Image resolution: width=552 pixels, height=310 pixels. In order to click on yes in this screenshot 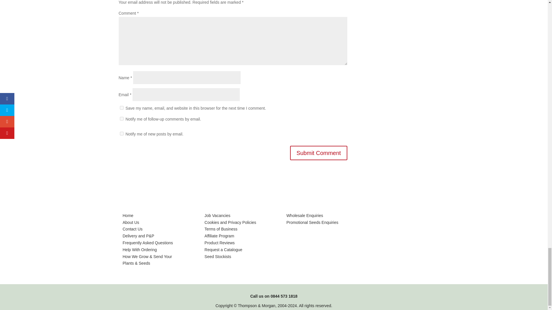, I will do `click(121, 108)`.